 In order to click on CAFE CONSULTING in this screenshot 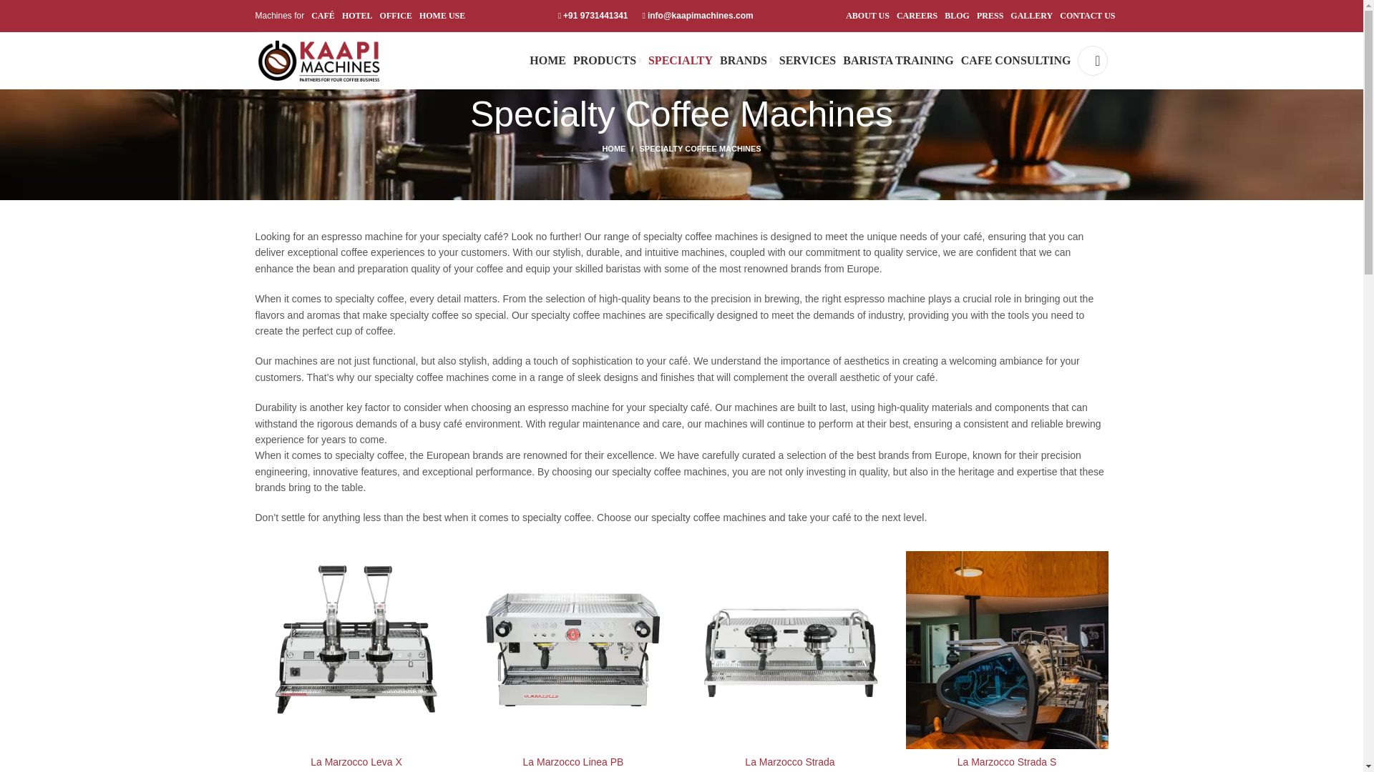, I will do `click(1016, 61)`.